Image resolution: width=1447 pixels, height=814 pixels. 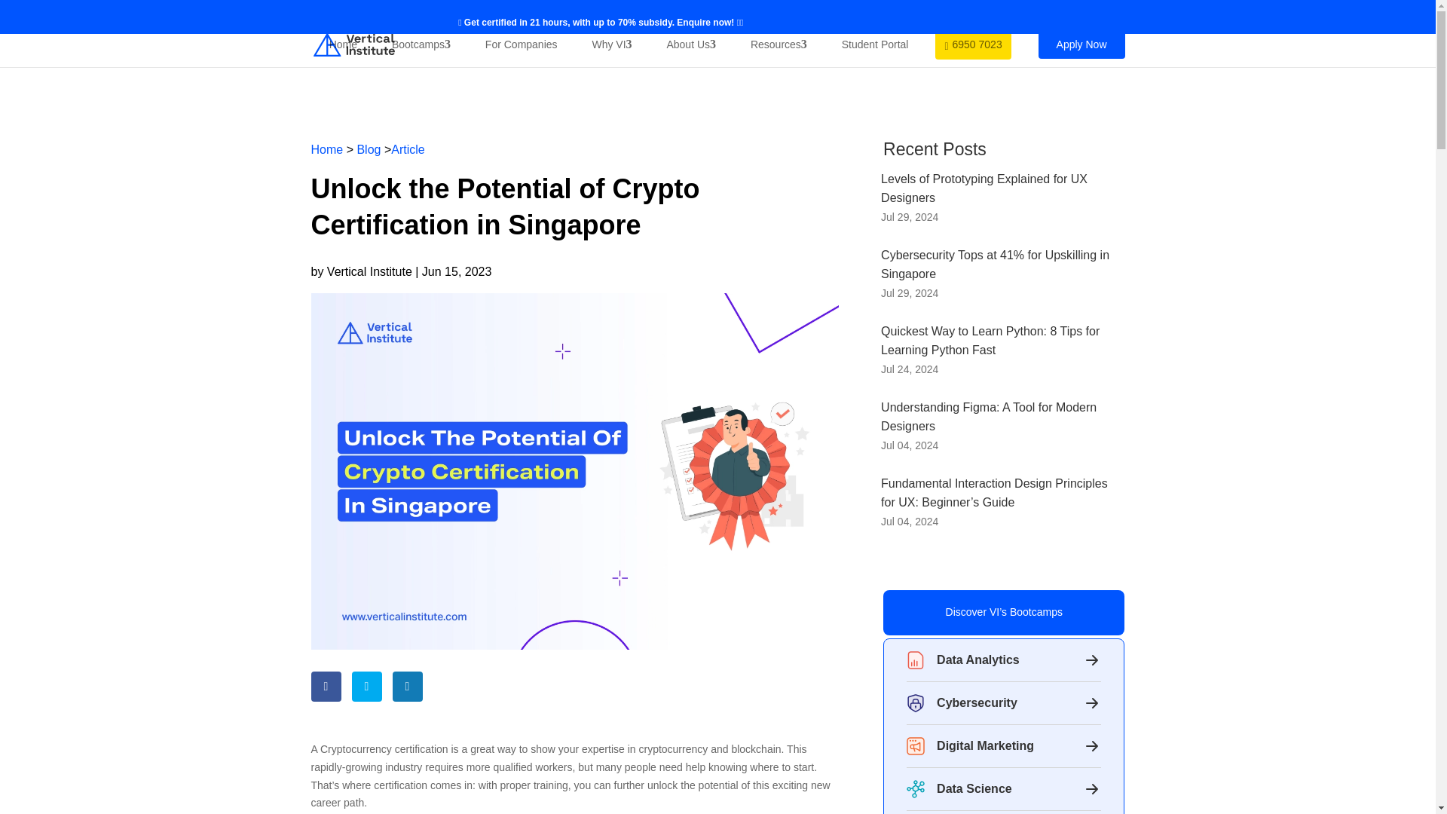 I want to click on Home, so click(x=342, y=44).